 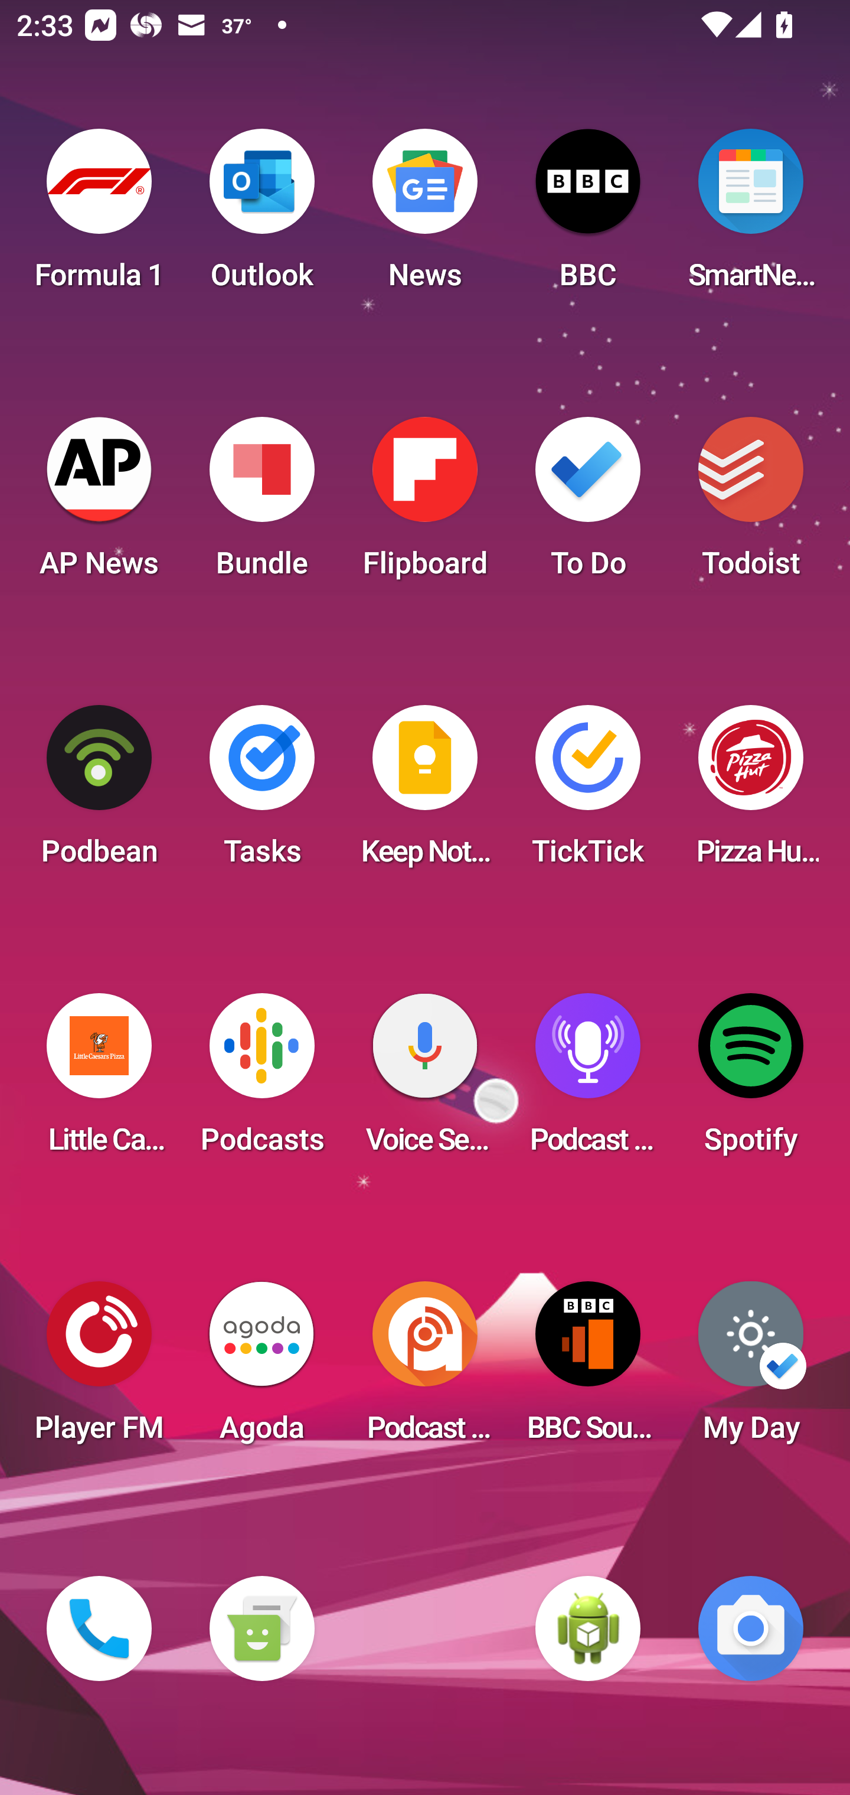 I want to click on BBC, so click(x=588, y=216).